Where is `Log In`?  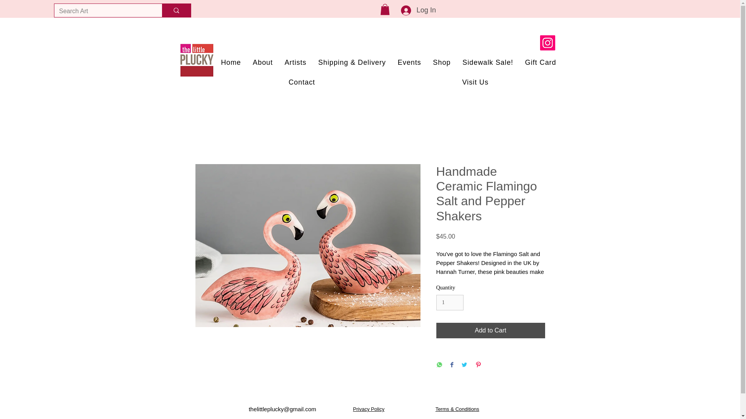 Log In is located at coordinates (411, 10).